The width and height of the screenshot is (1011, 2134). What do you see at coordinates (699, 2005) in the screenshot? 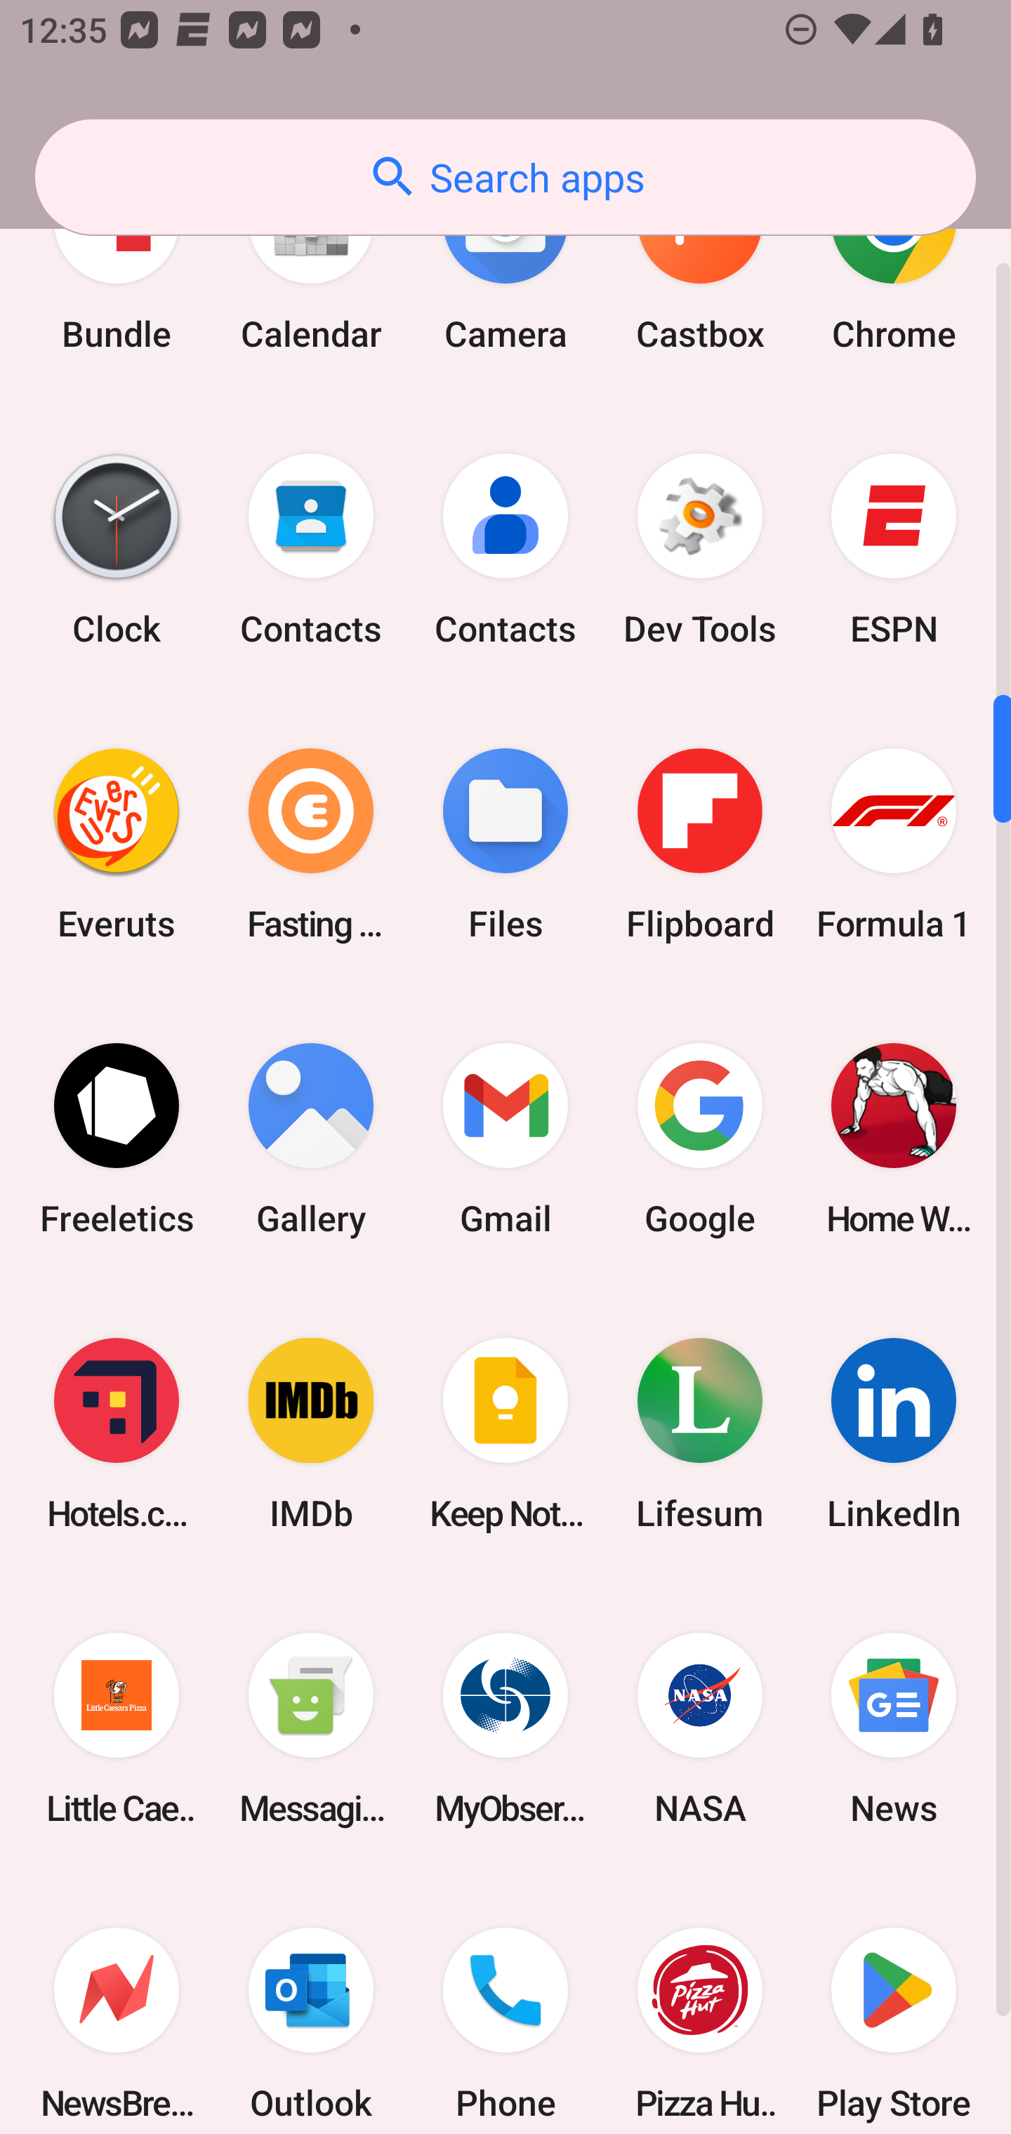
I see `Pizza Hut HK & Macau` at bounding box center [699, 2005].